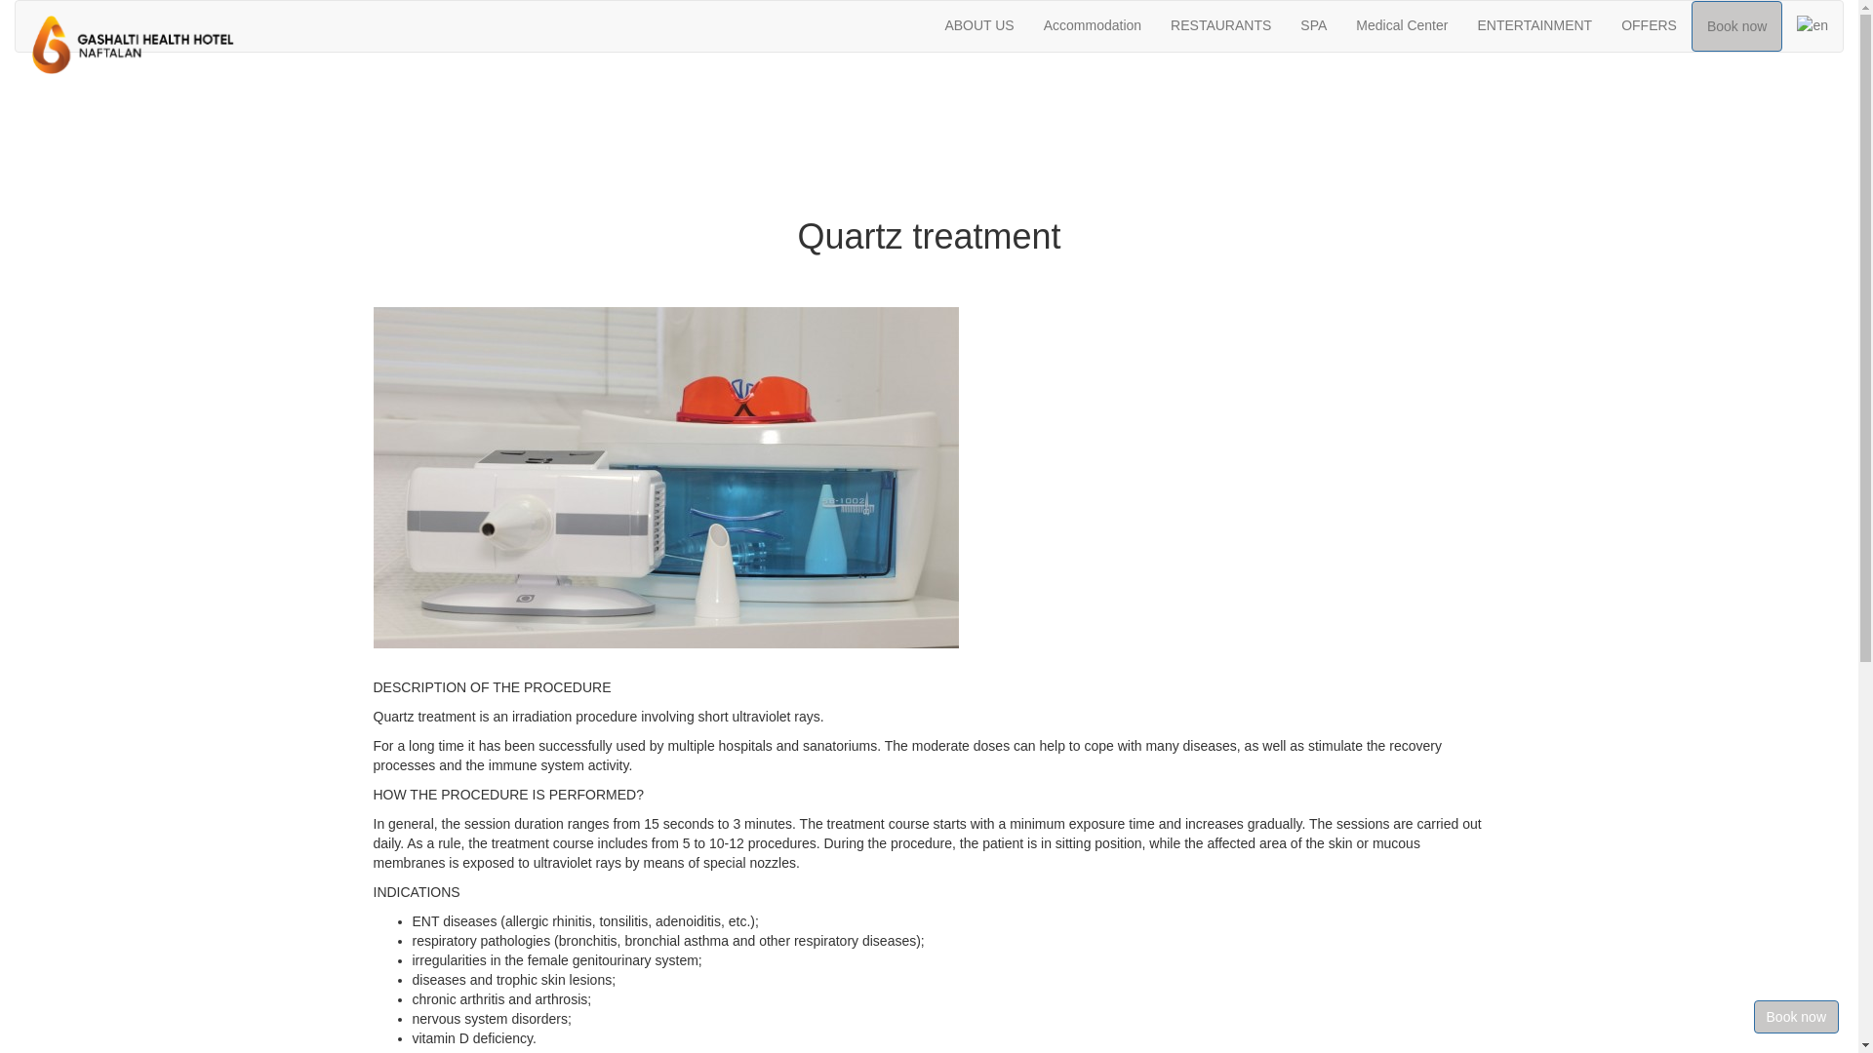 The image size is (1873, 1053). Describe the element at coordinates (1797, 1017) in the screenshot. I see `Book now` at that location.